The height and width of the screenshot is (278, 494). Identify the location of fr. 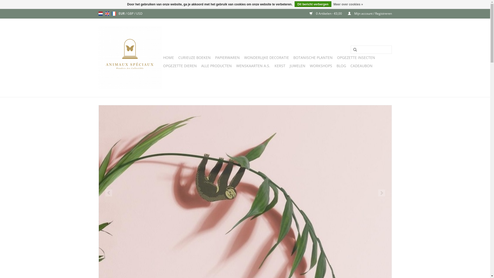
(114, 14).